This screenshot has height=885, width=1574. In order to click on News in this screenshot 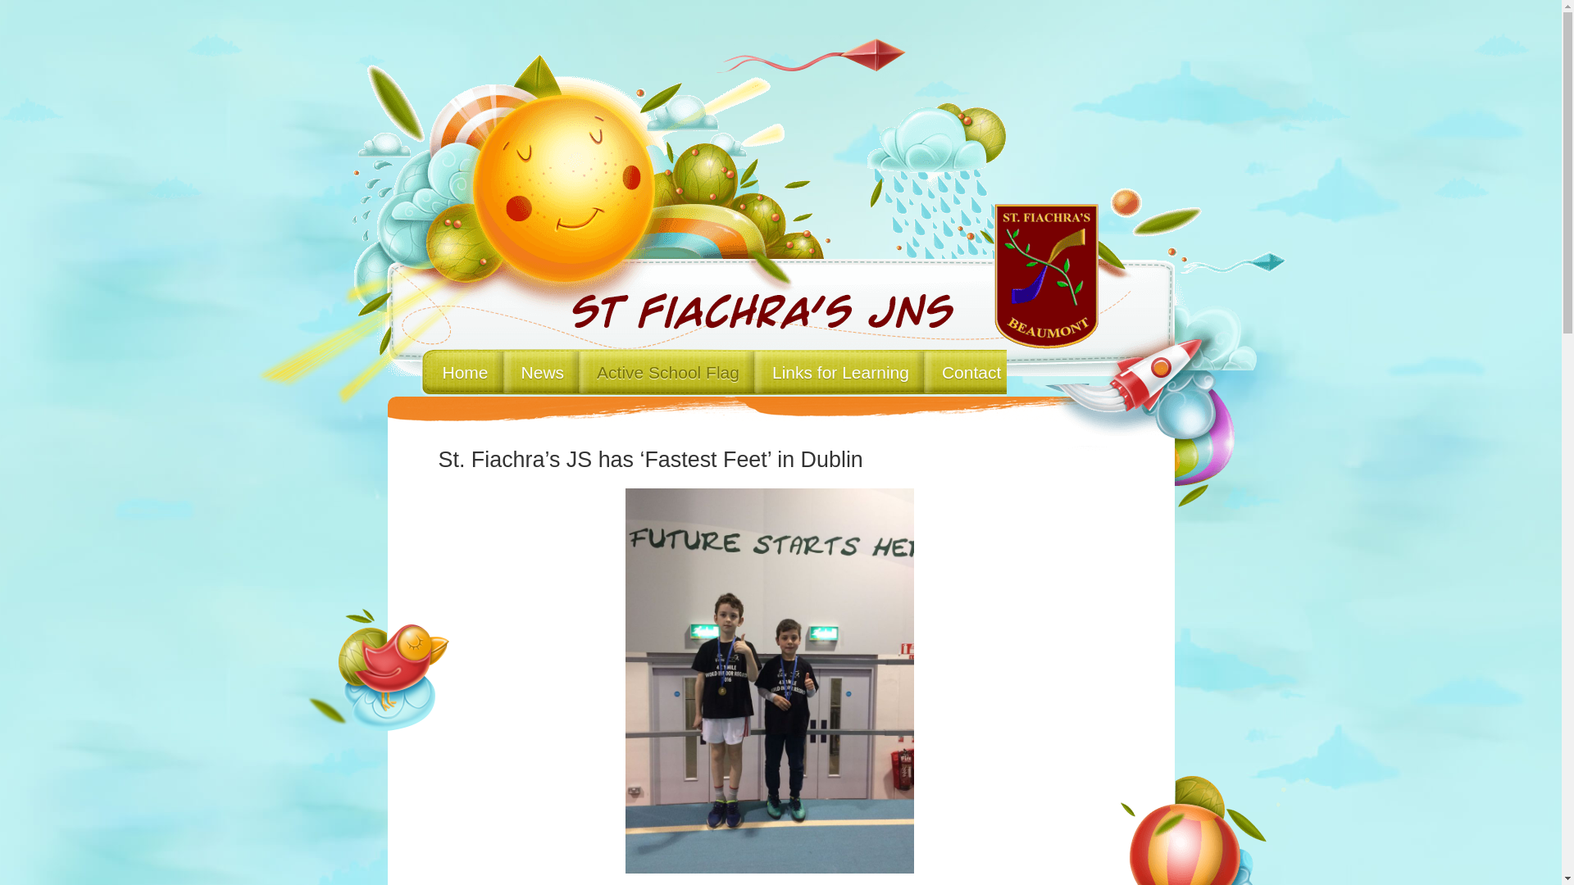, I will do `click(543, 372)`.